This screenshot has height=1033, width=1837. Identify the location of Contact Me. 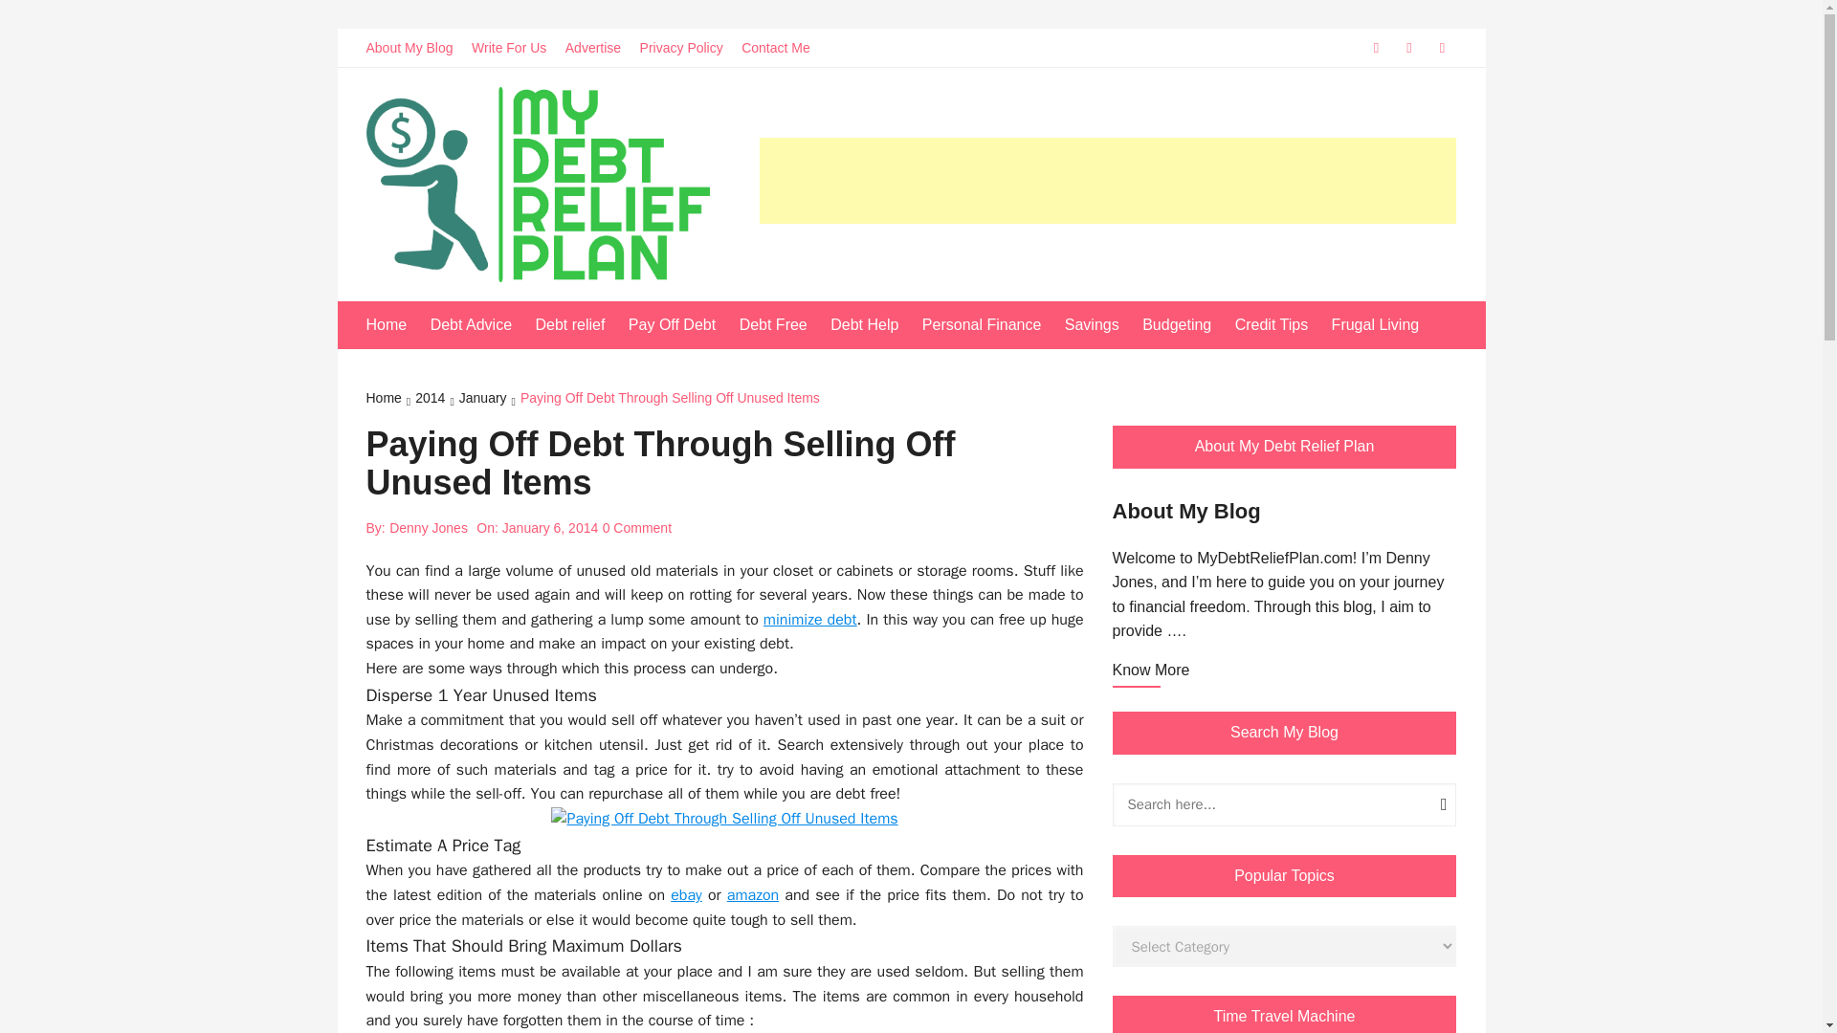
(783, 48).